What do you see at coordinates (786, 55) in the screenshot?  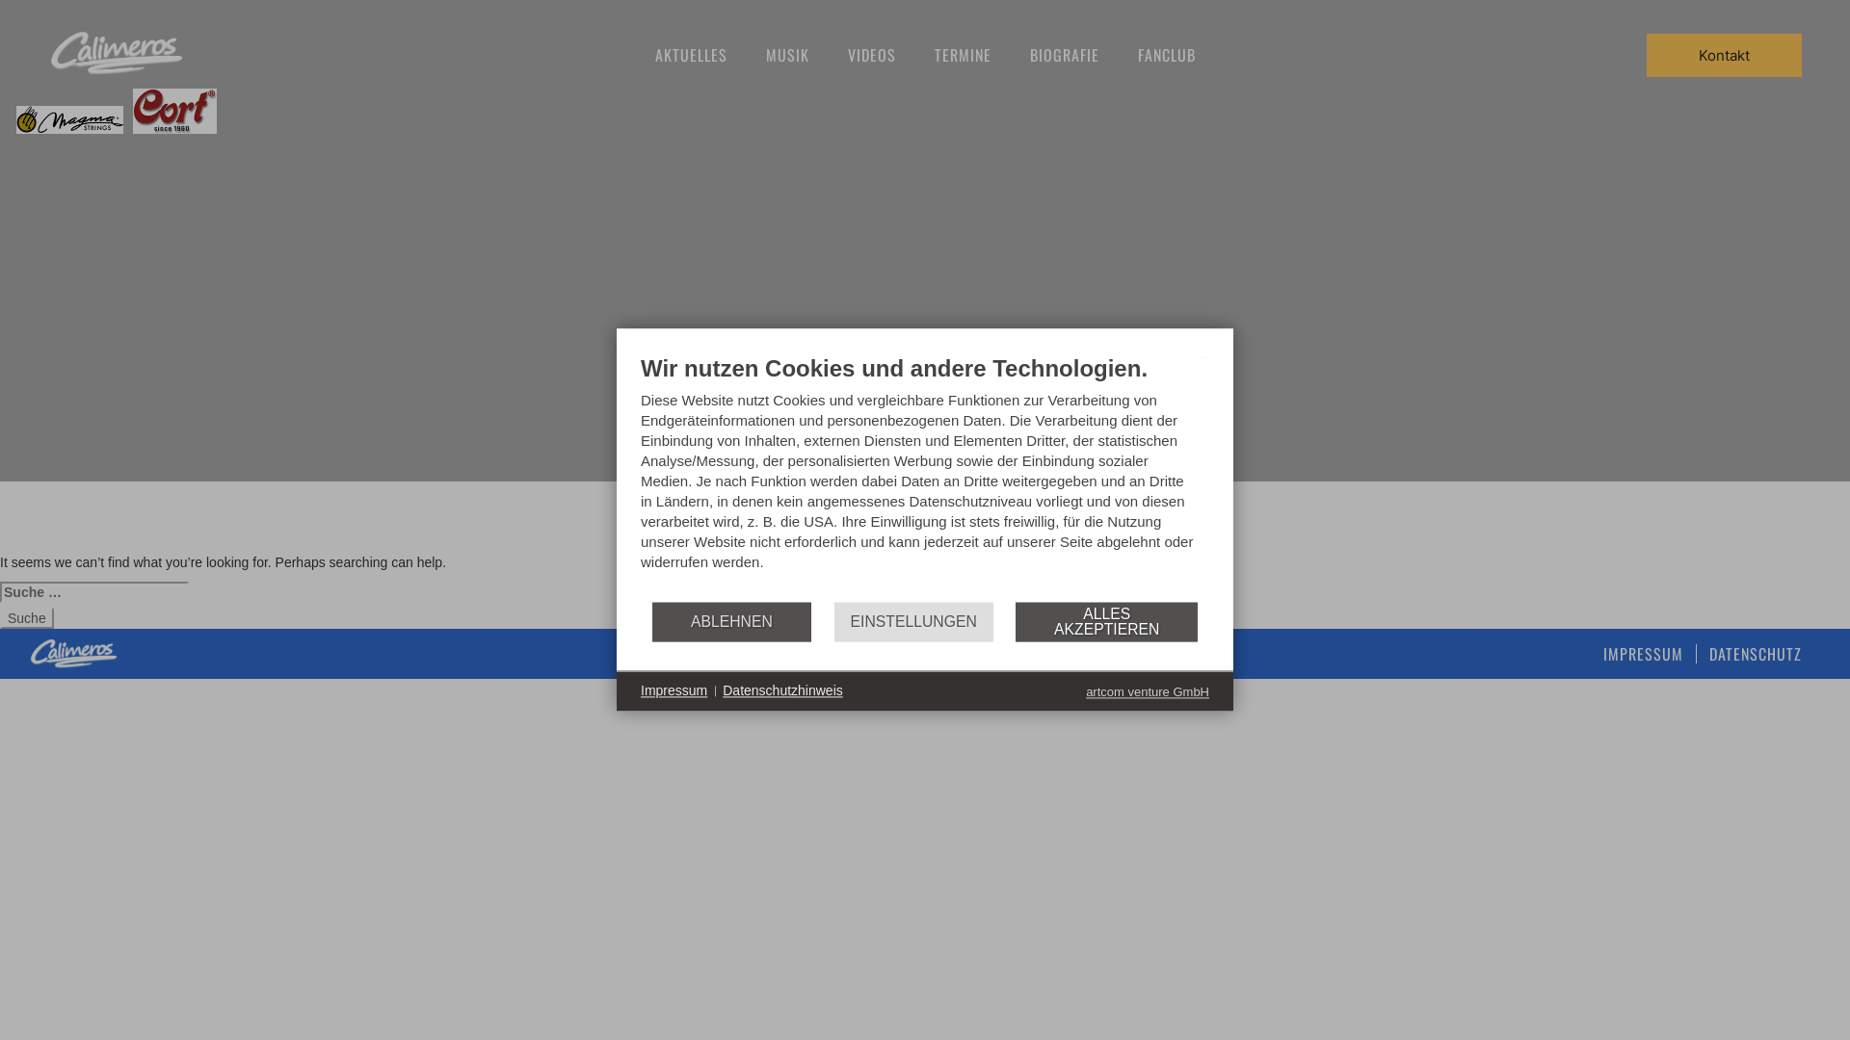 I see `MUSIK` at bounding box center [786, 55].